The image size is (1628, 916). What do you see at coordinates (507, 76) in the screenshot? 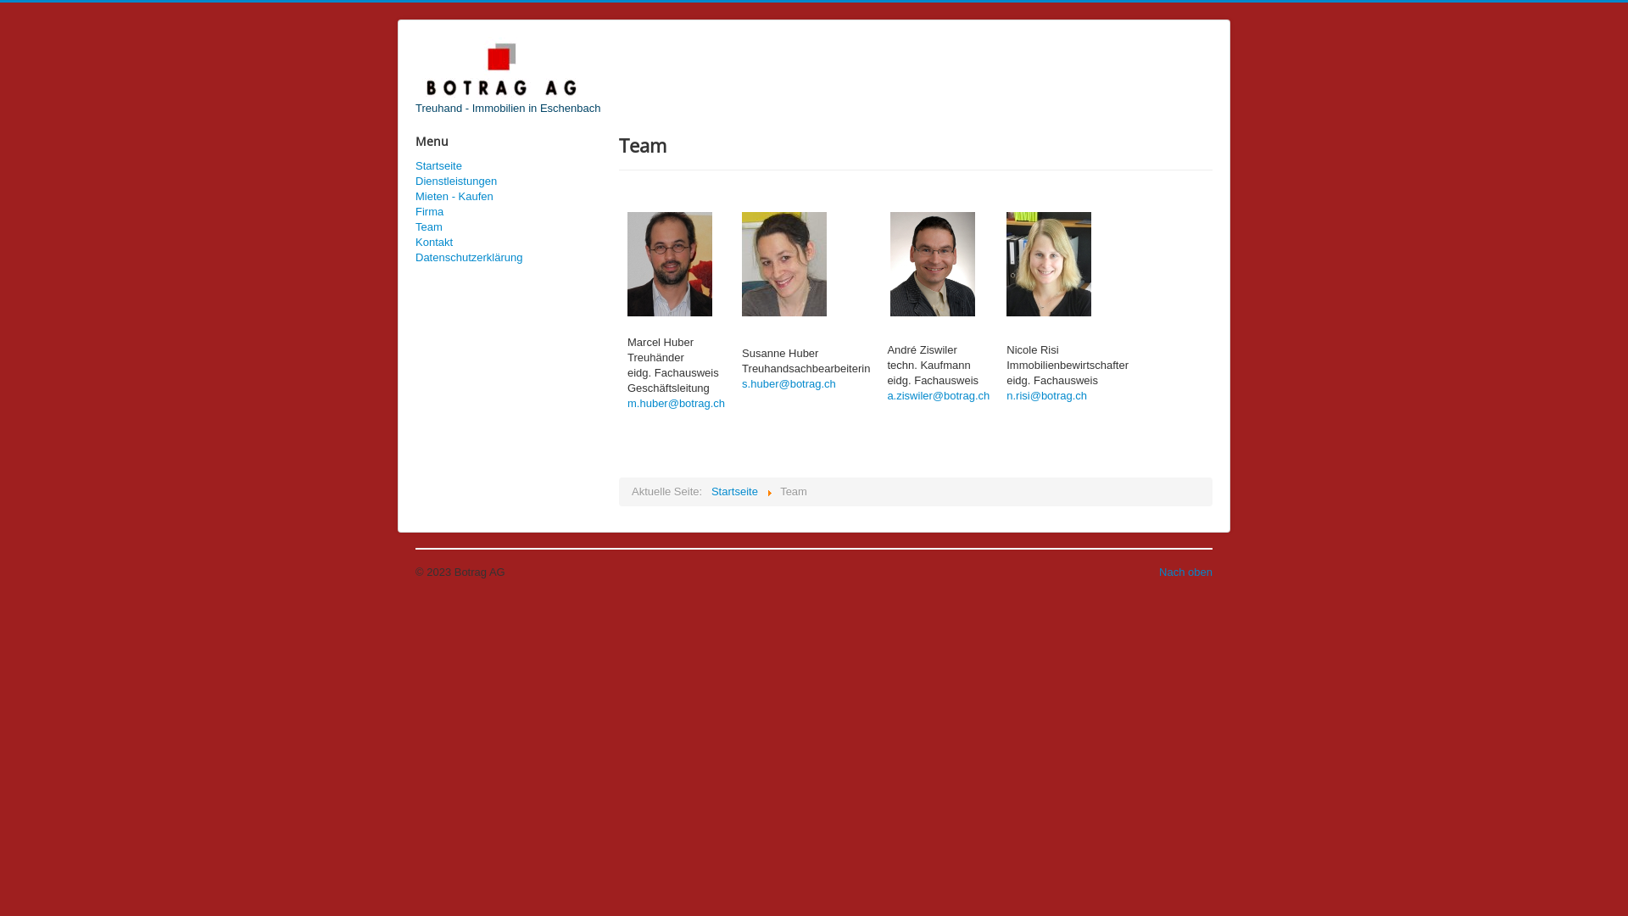
I see `Treuhand - Immobilien in Eschenbach` at bounding box center [507, 76].